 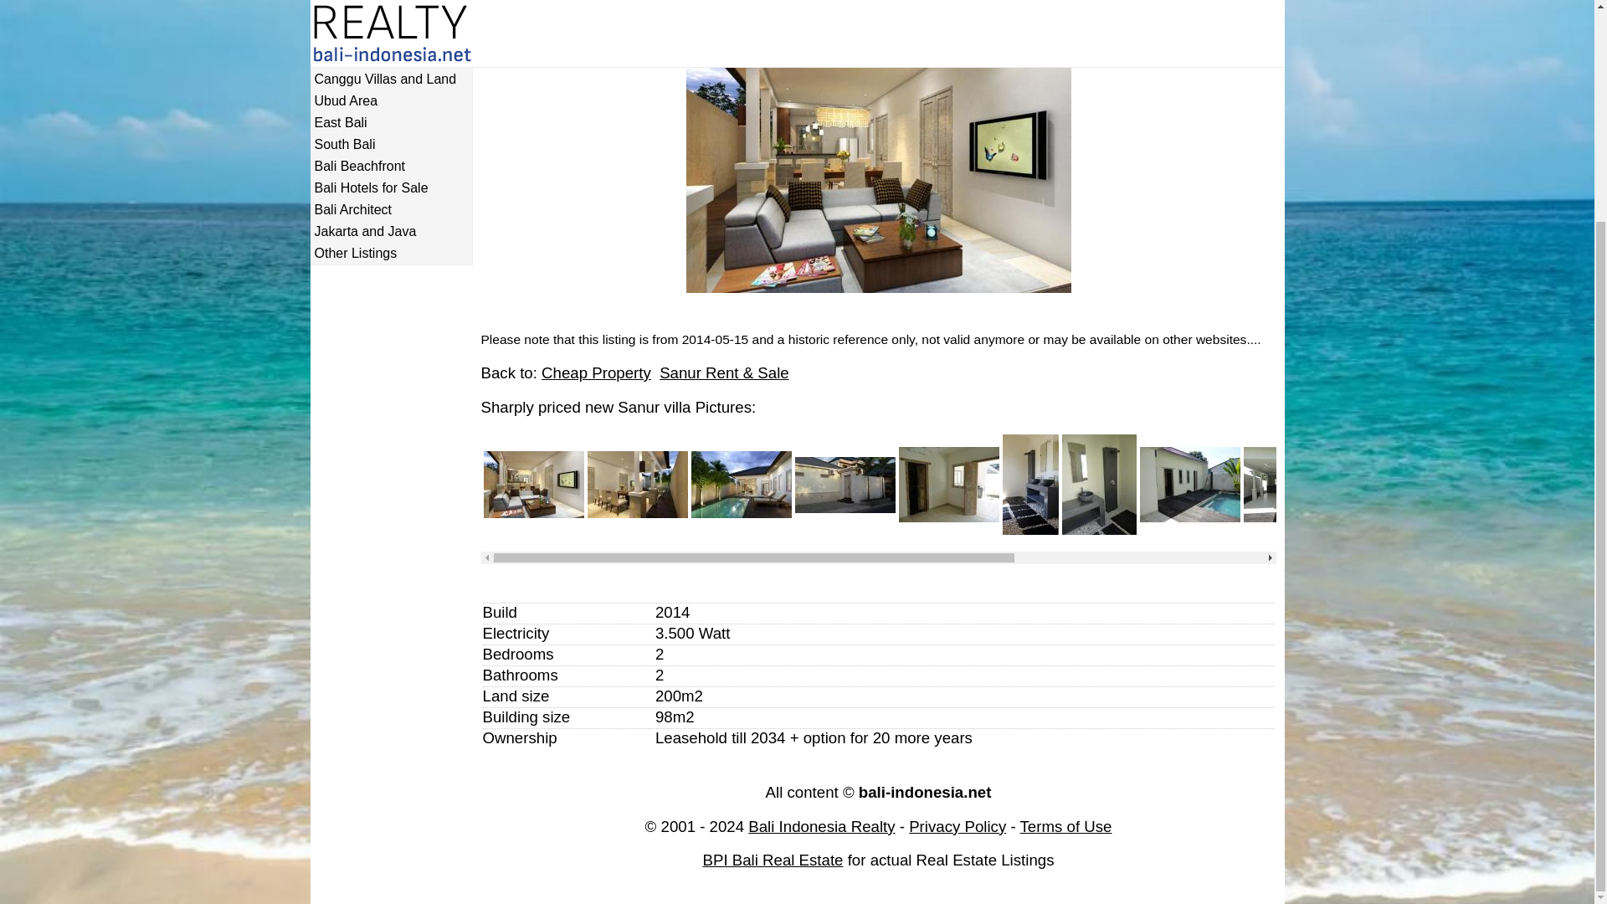 I want to click on Bali Beachfront, so click(x=391, y=167).